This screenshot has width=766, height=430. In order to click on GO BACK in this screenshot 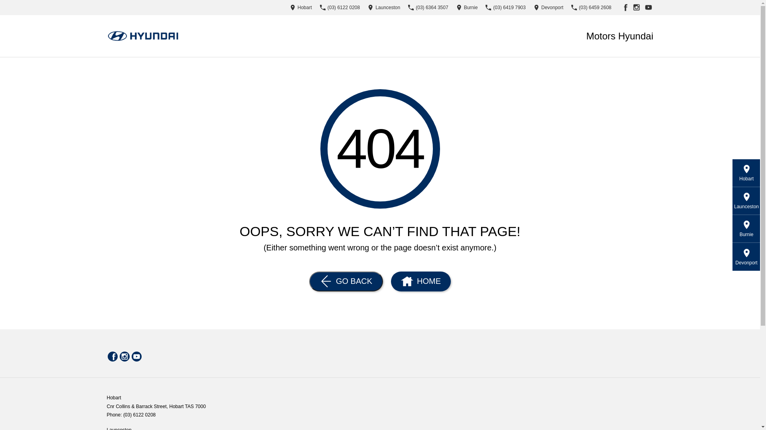, I will do `click(346, 281)`.